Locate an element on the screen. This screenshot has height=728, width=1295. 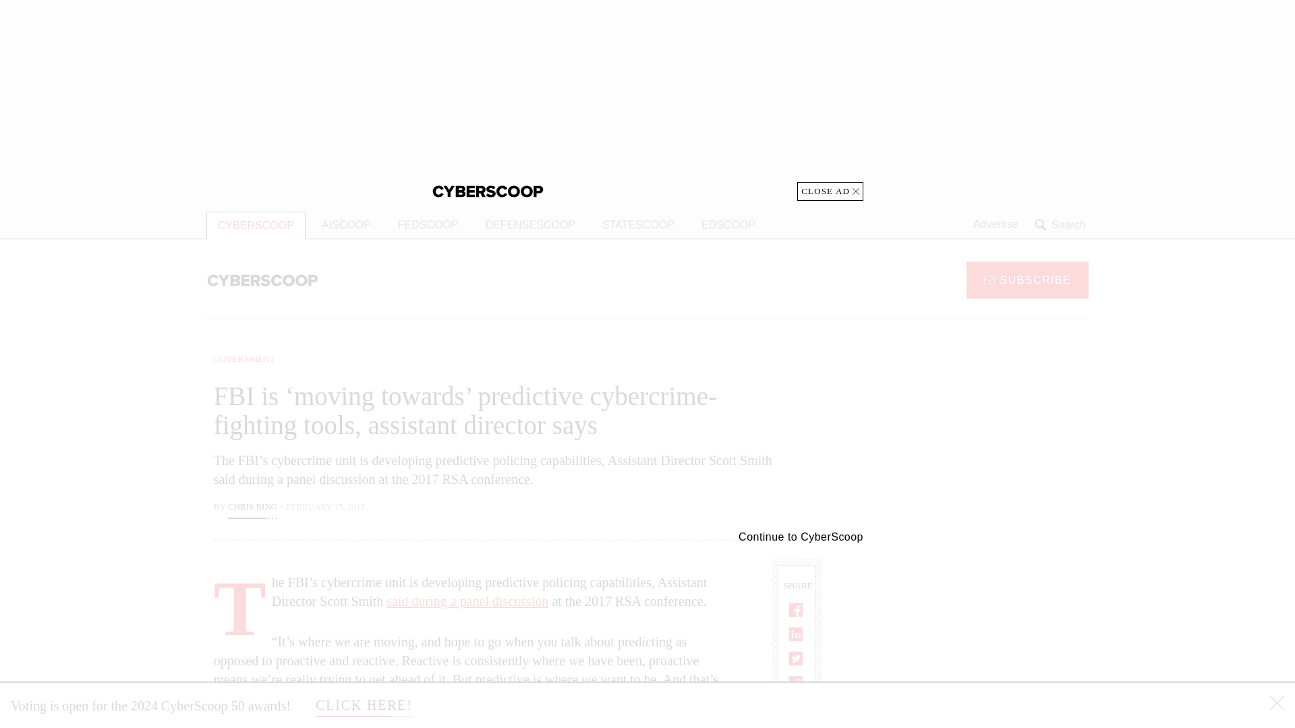
EDSCOOP is located at coordinates (728, 225).